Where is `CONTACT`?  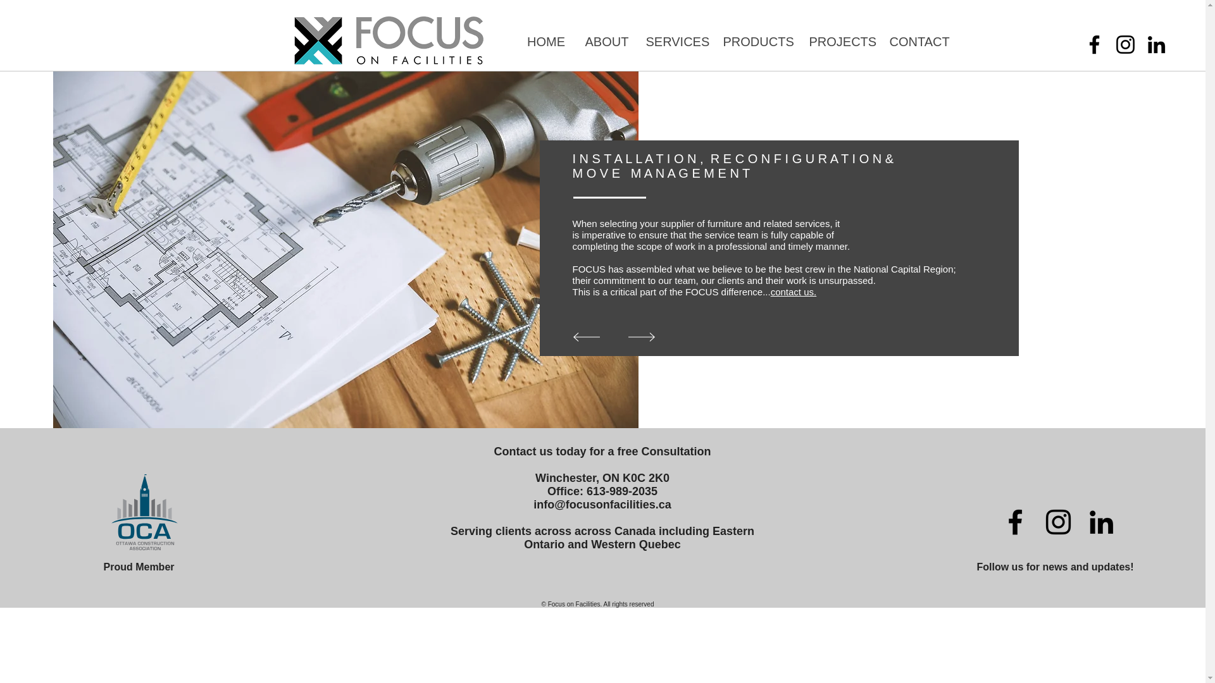
CONTACT is located at coordinates (918, 42).